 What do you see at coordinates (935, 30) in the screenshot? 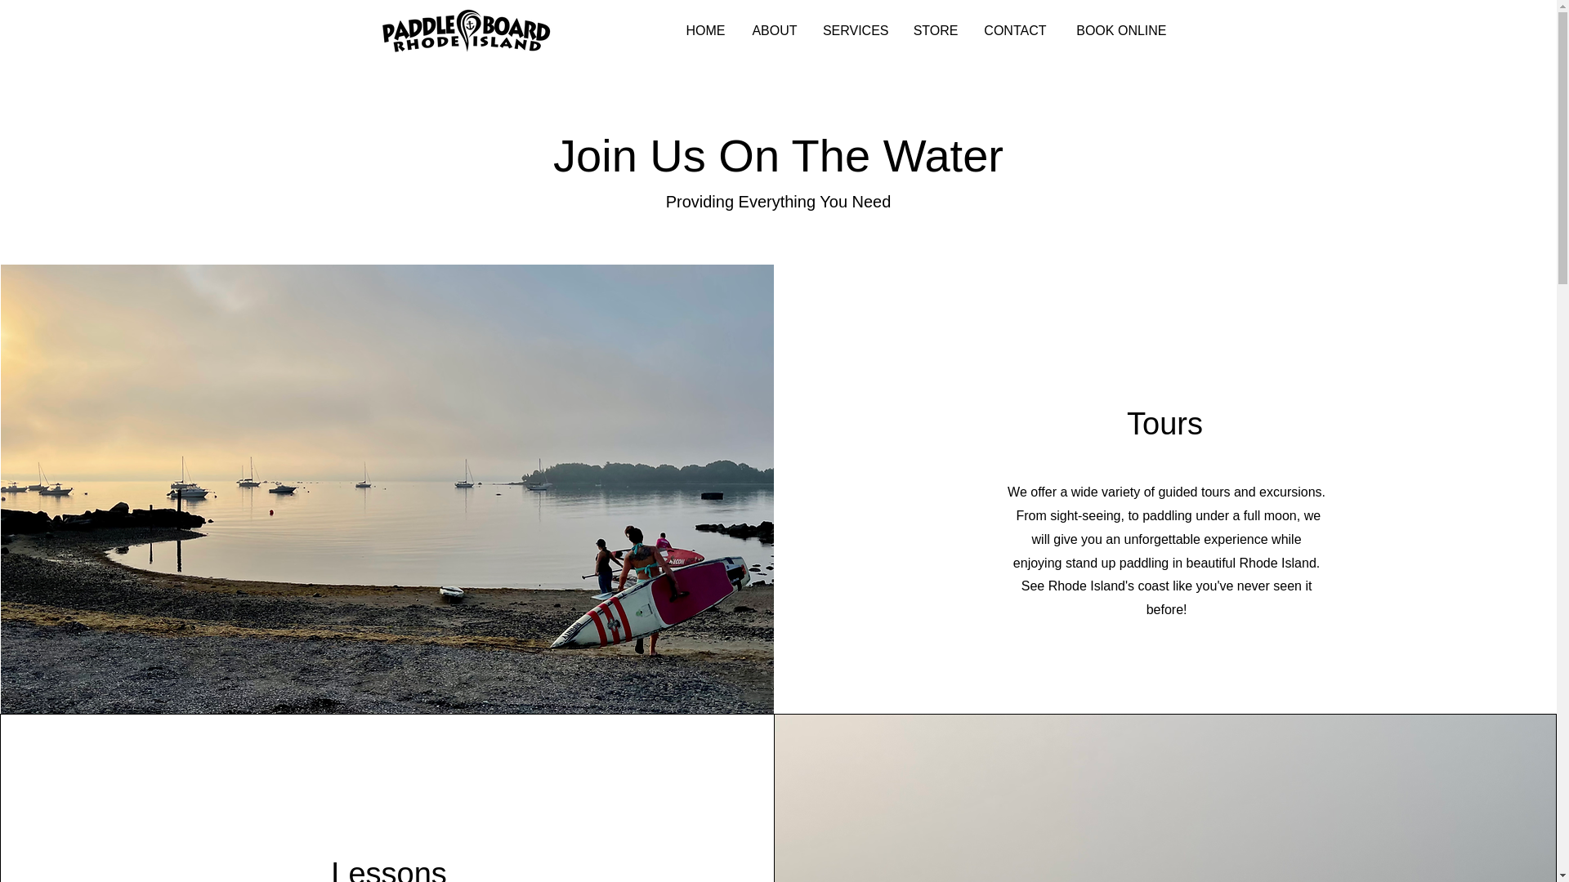
I see `STORE` at bounding box center [935, 30].